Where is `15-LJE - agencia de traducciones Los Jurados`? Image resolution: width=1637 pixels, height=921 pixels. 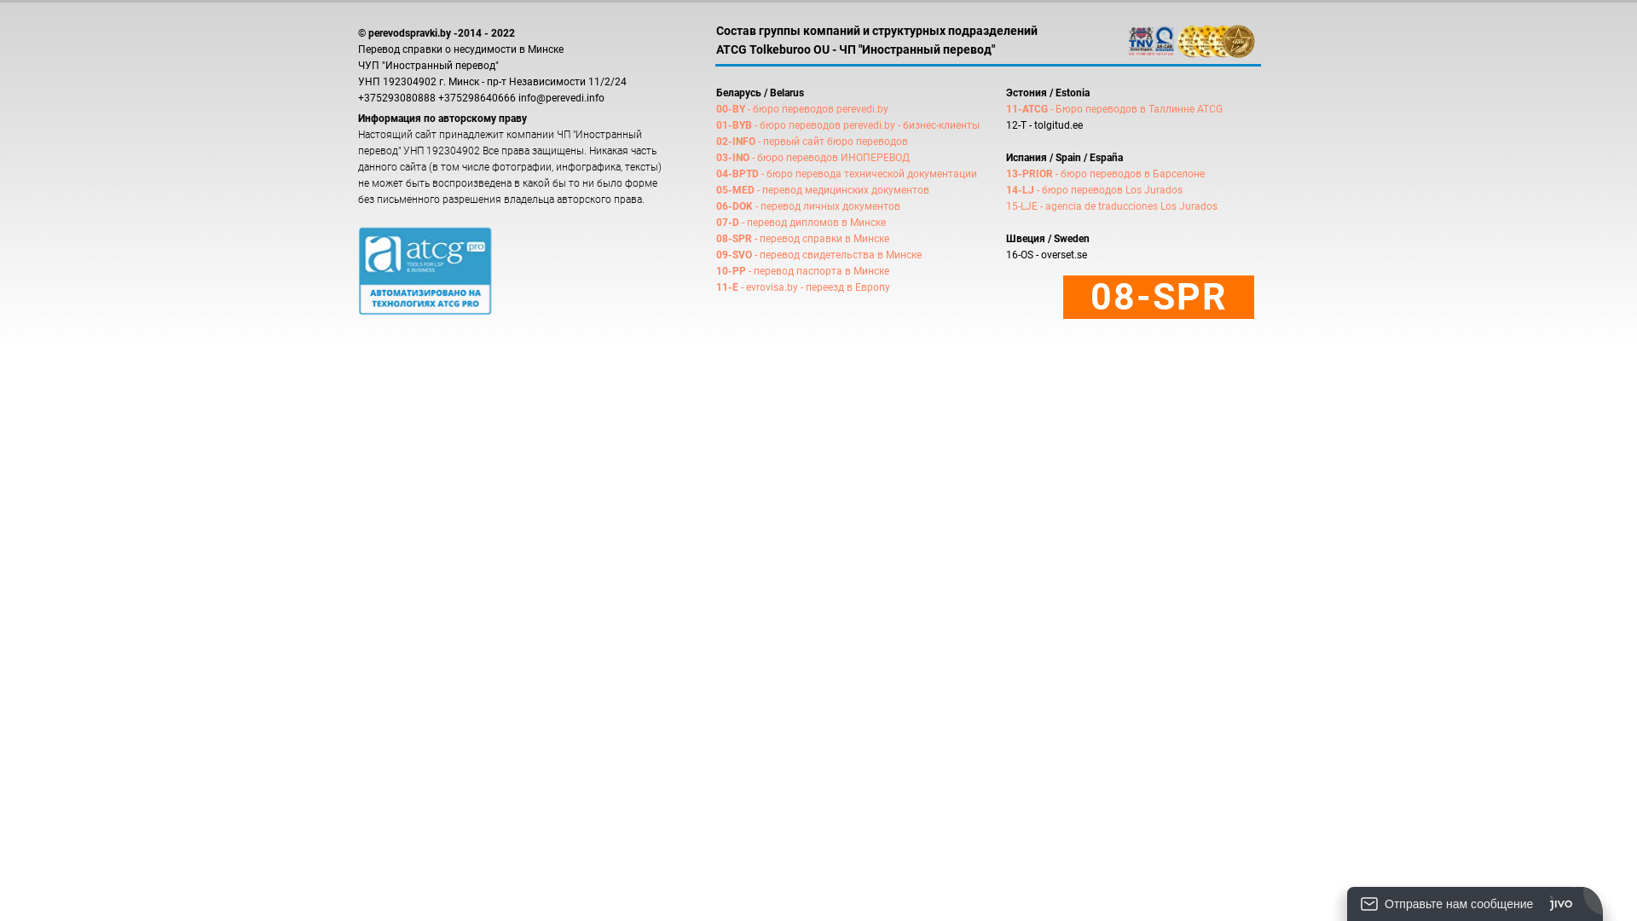
15-LJE - agencia de traducciones Los Jurados is located at coordinates (1112, 206).